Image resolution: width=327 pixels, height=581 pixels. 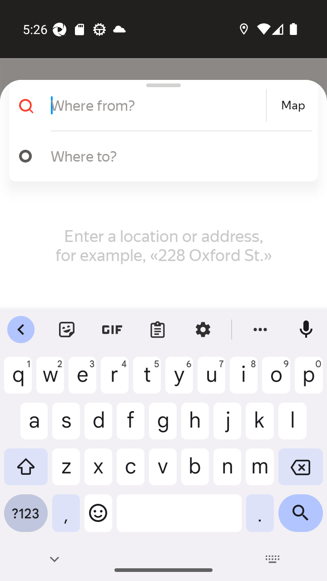 What do you see at coordinates (293, 105) in the screenshot?
I see `Map` at bounding box center [293, 105].